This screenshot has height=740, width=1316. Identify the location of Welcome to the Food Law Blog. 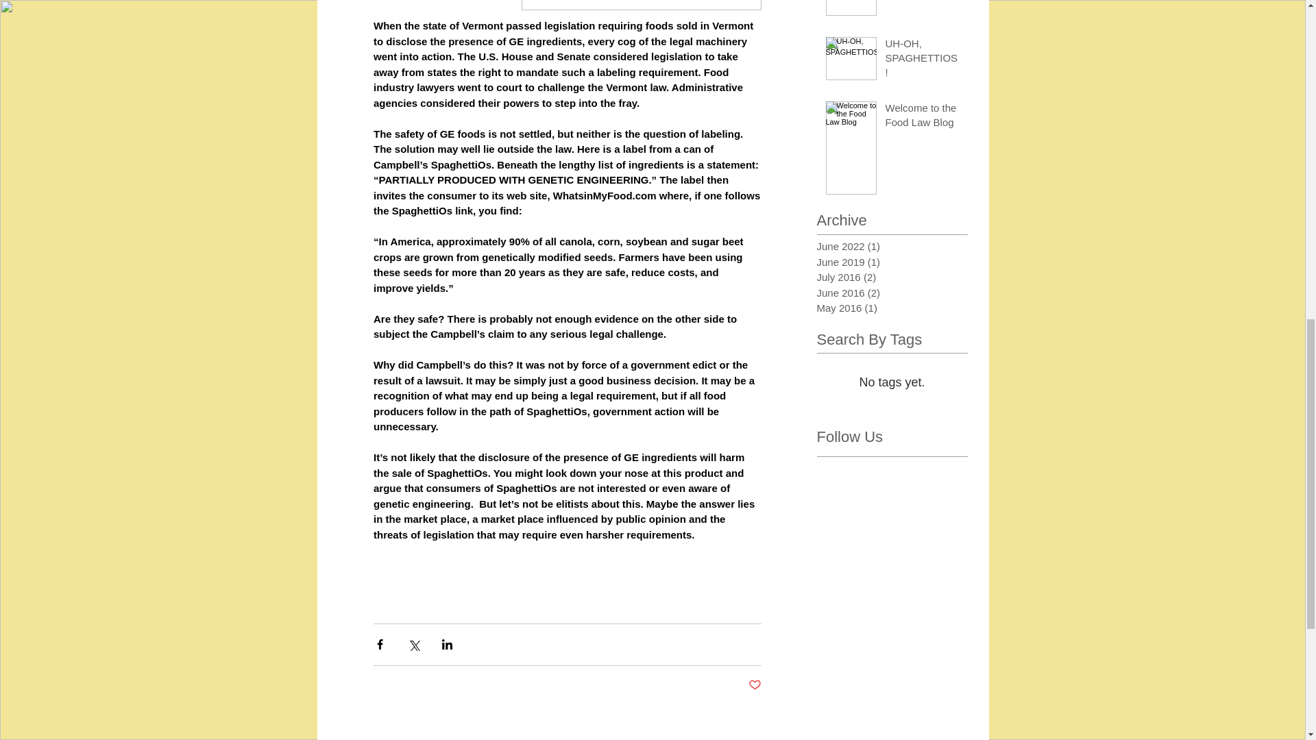
(923, 117).